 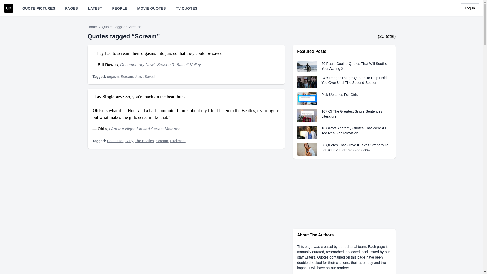 I want to click on TV QUOTES, so click(x=186, y=8).